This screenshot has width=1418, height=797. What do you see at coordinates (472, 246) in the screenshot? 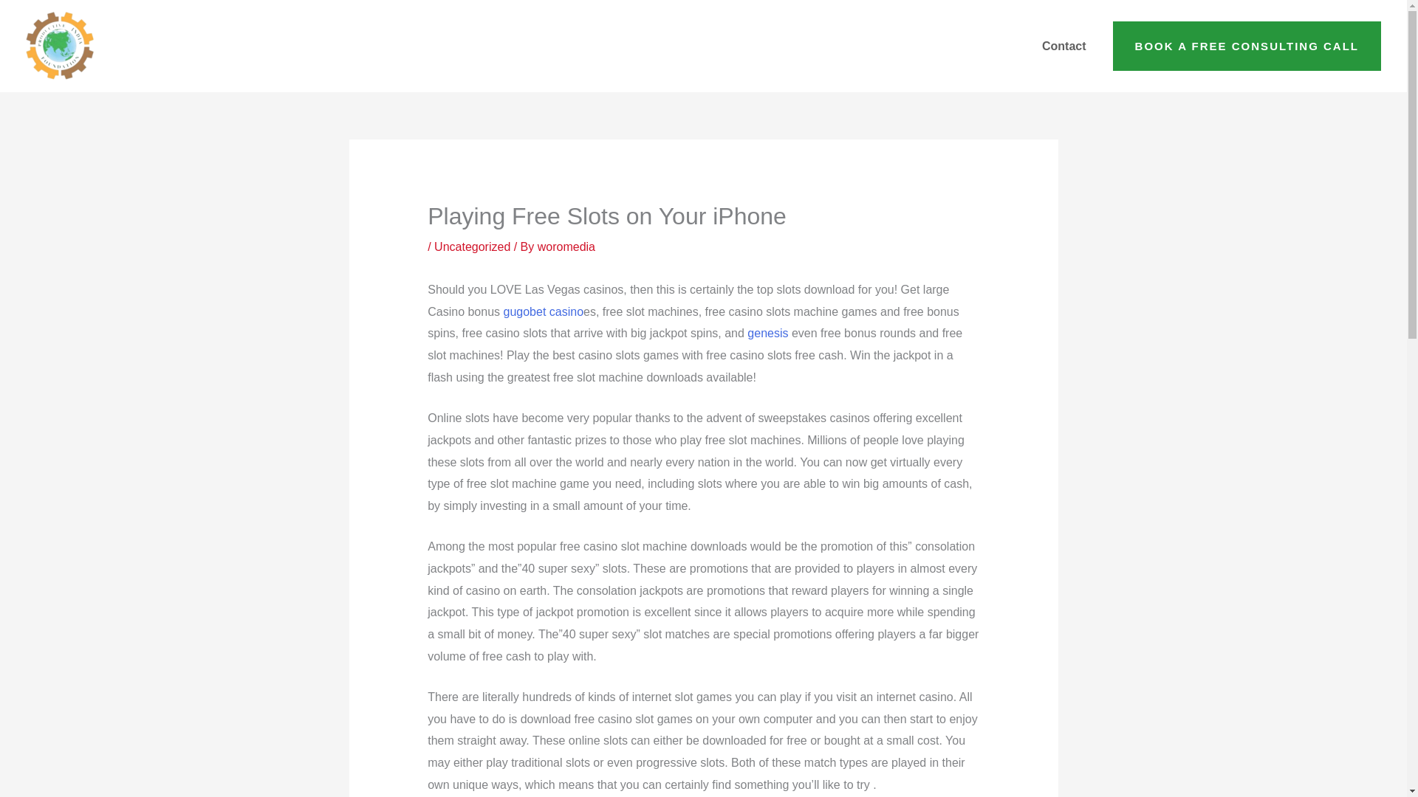
I see `Uncategorized` at bounding box center [472, 246].